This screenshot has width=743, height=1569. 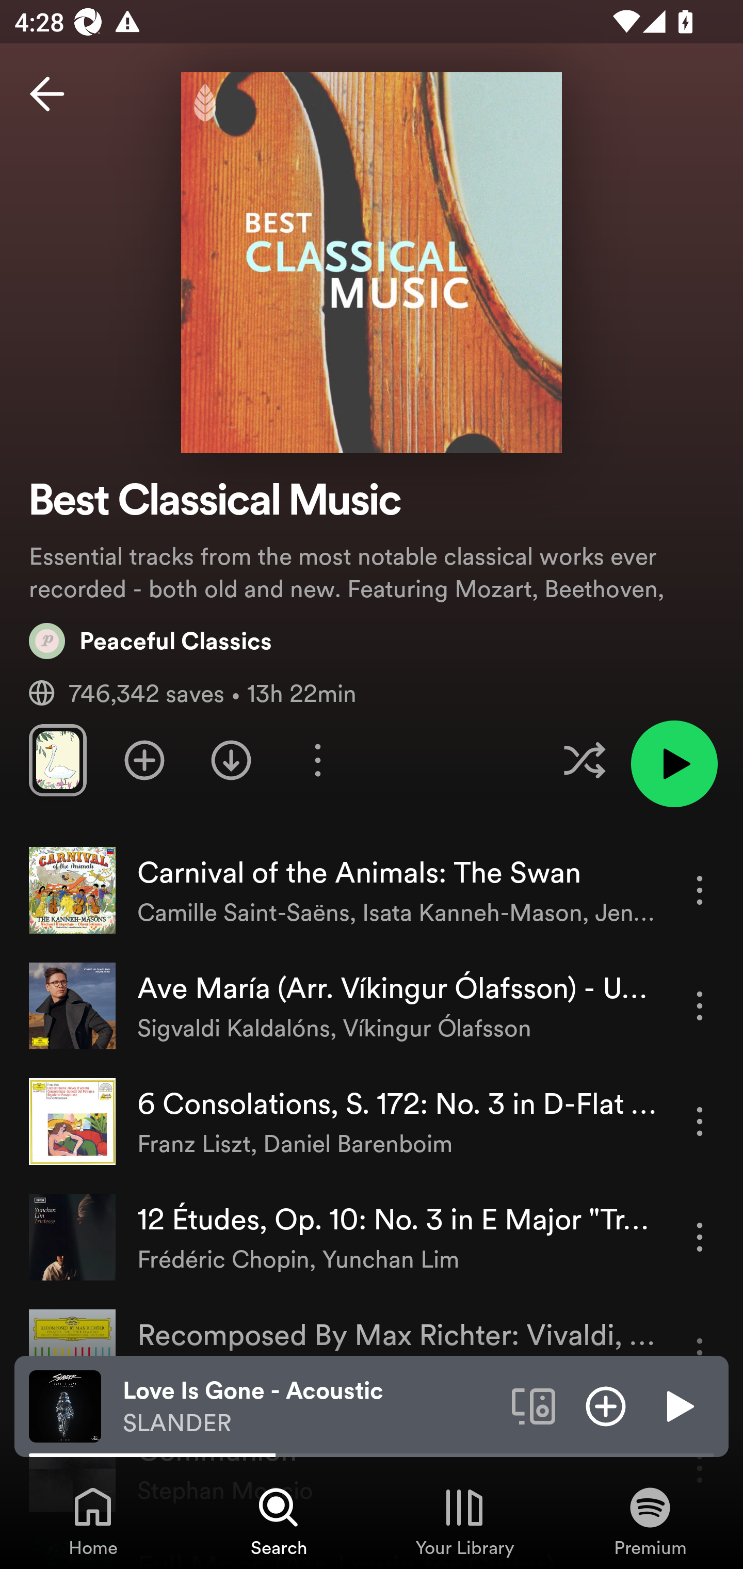 I want to click on Play, so click(x=678, y=1405).